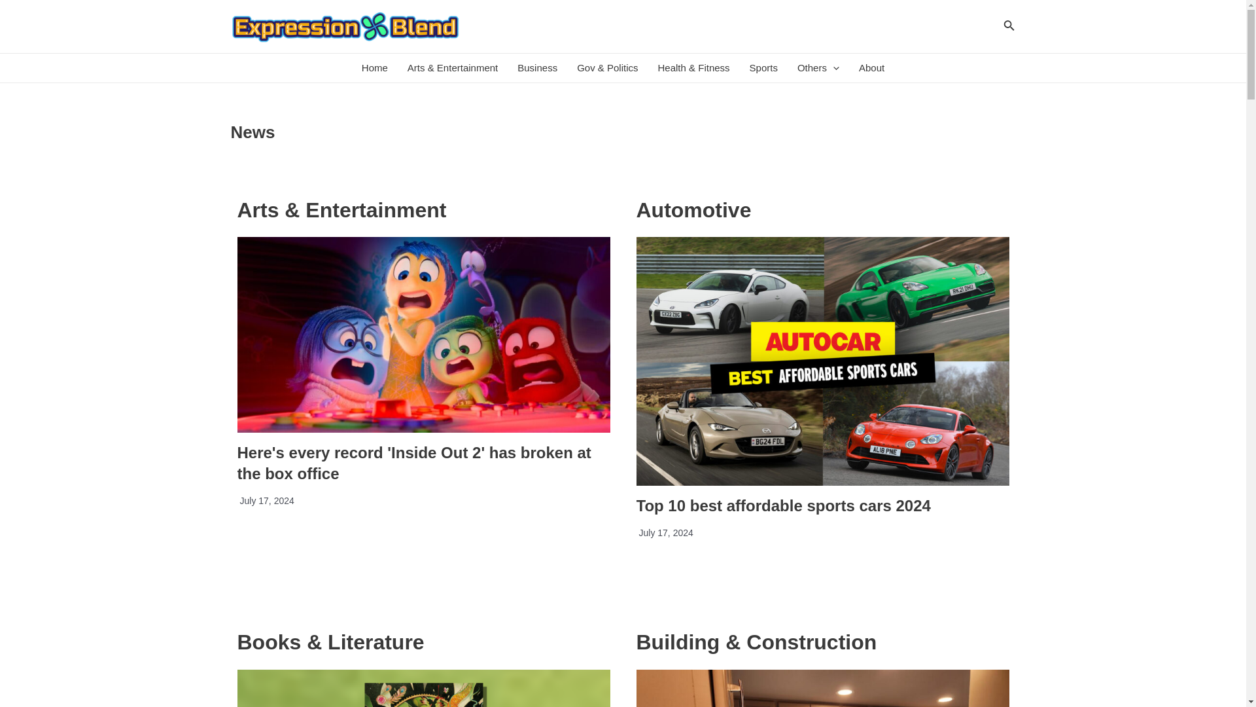  Describe the element at coordinates (871, 68) in the screenshot. I see `About` at that location.